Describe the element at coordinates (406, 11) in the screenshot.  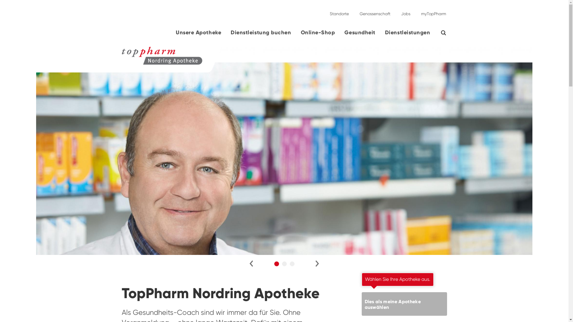
I see `Jobs` at that location.